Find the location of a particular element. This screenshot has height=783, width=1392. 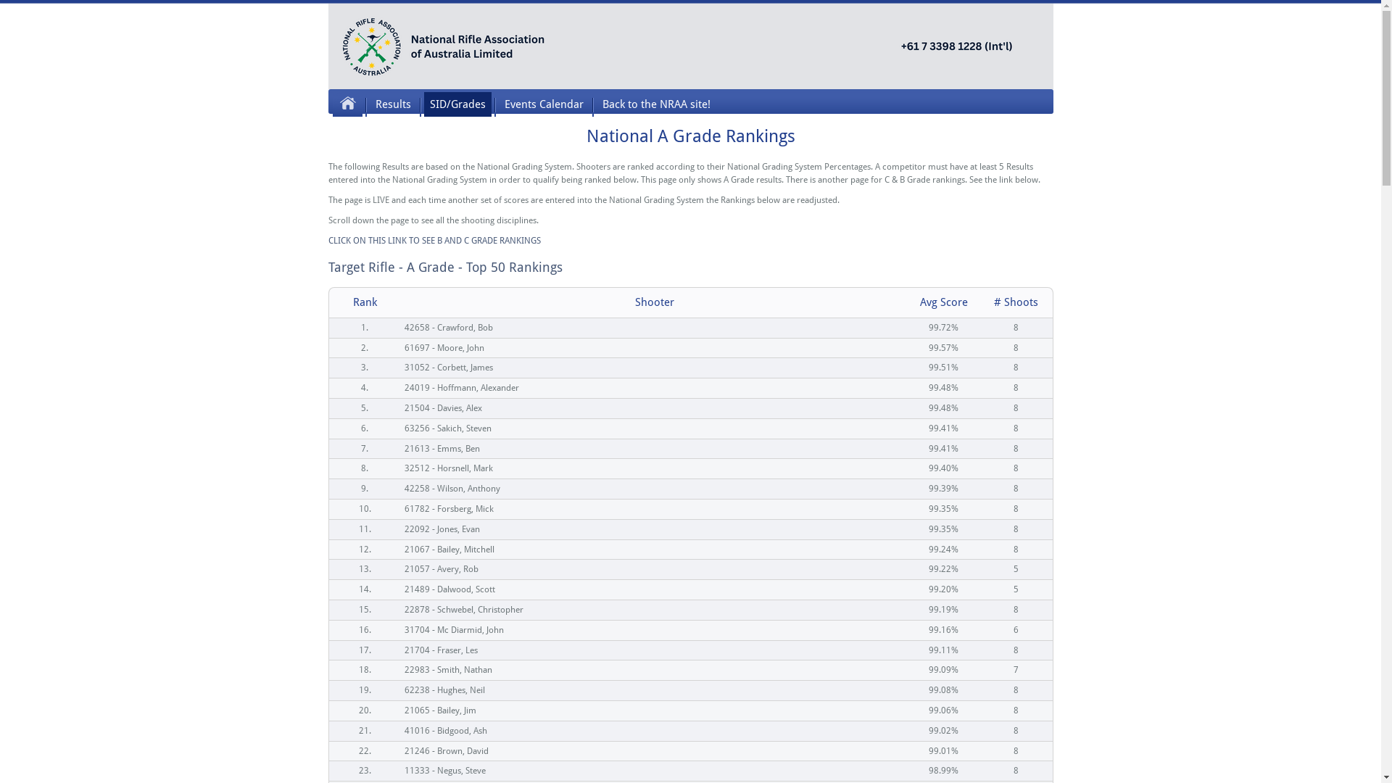

Events Calendar is located at coordinates (544, 104).